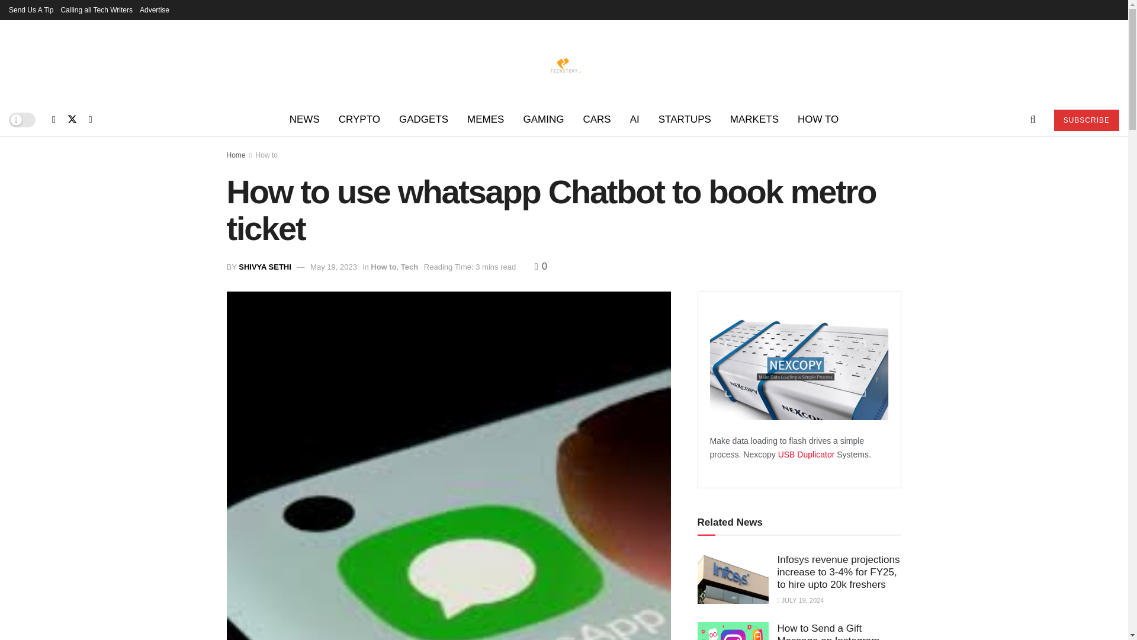  I want to click on GAMING, so click(543, 120).